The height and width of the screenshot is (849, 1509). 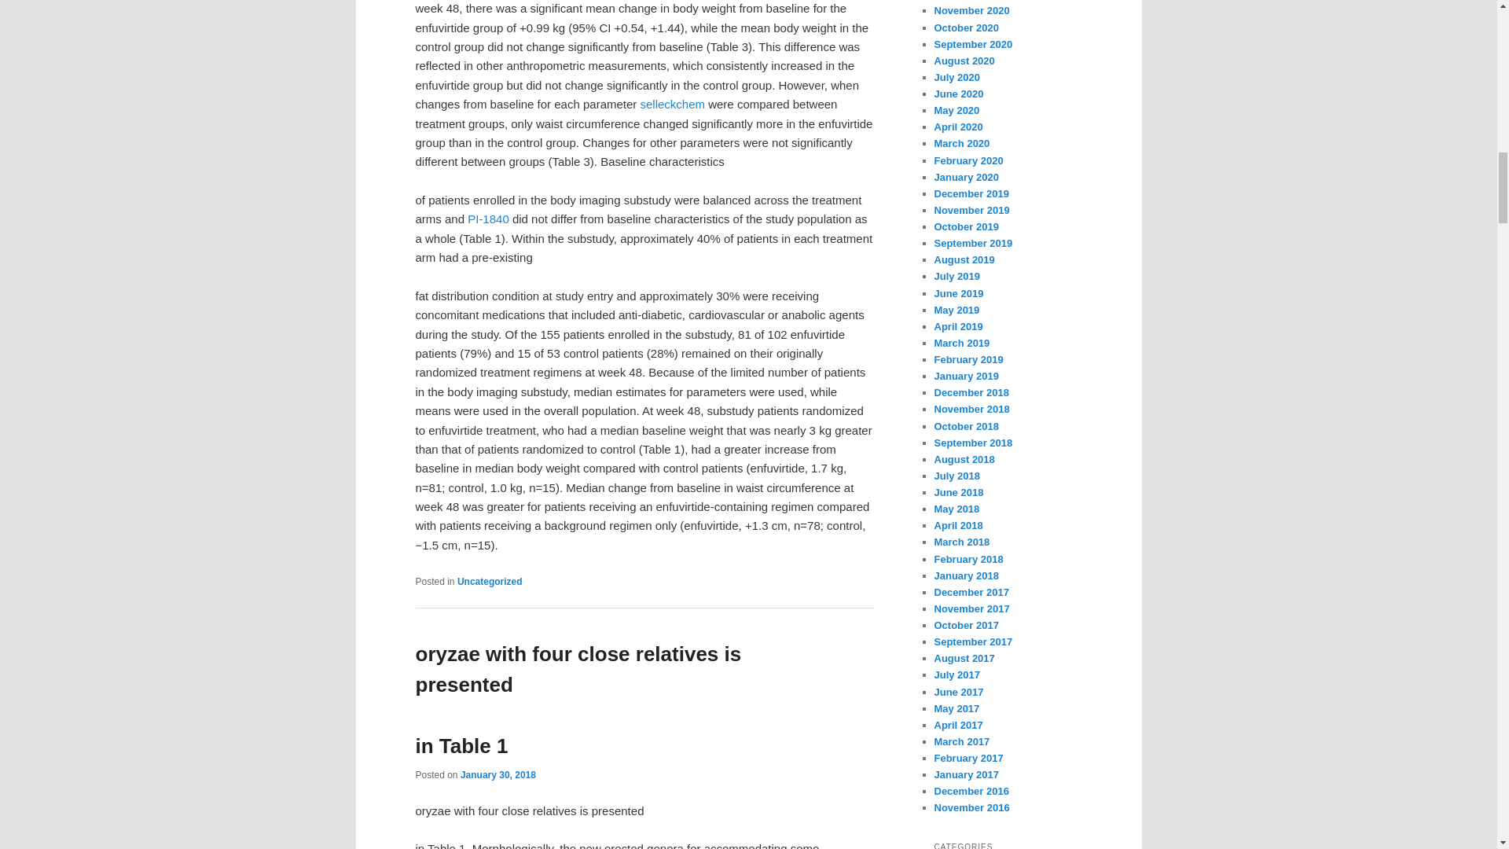 I want to click on PI-1840, so click(x=489, y=219).